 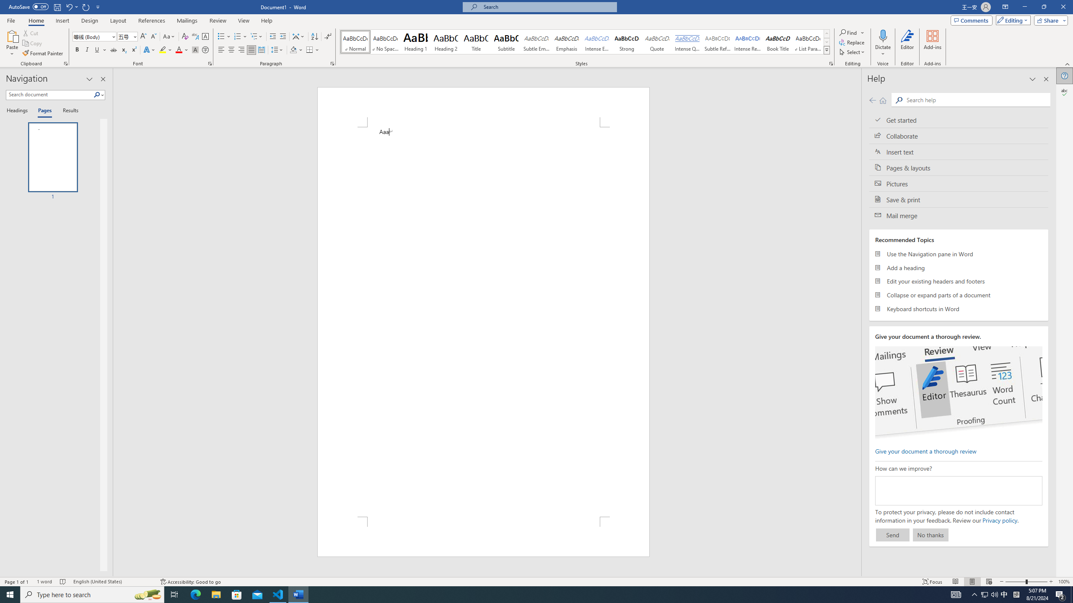 I want to click on Distributed, so click(x=261, y=50).